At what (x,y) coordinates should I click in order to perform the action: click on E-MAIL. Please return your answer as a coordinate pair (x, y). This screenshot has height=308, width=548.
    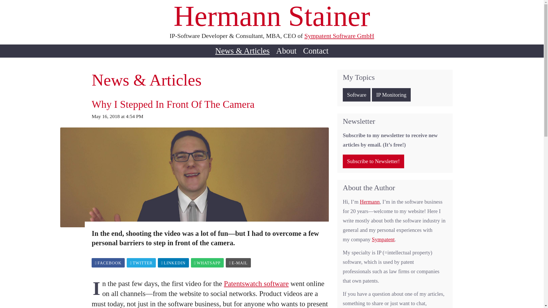
    Looking at the image, I should click on (238, 263).